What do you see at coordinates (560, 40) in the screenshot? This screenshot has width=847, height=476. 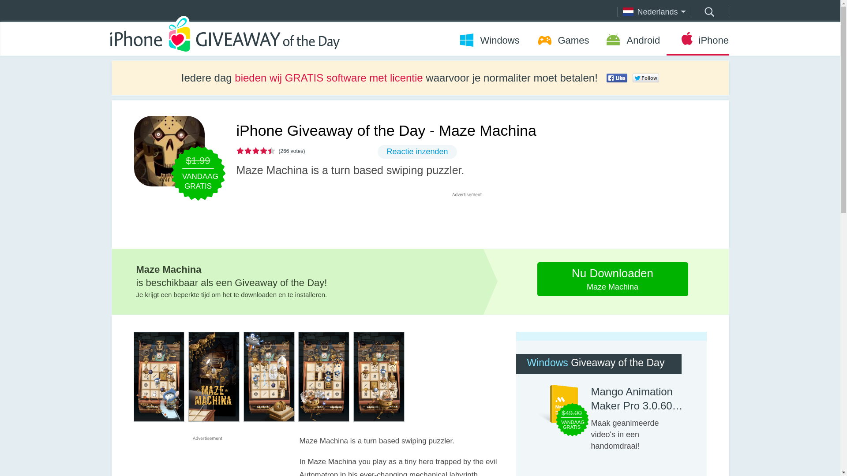 I see `Games` at bounding box center [560, 40].